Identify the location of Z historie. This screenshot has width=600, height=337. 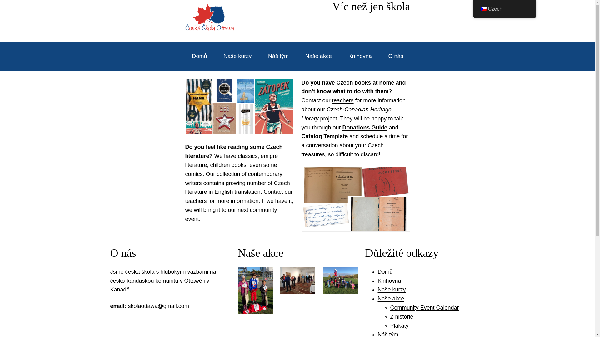
(402, 316).